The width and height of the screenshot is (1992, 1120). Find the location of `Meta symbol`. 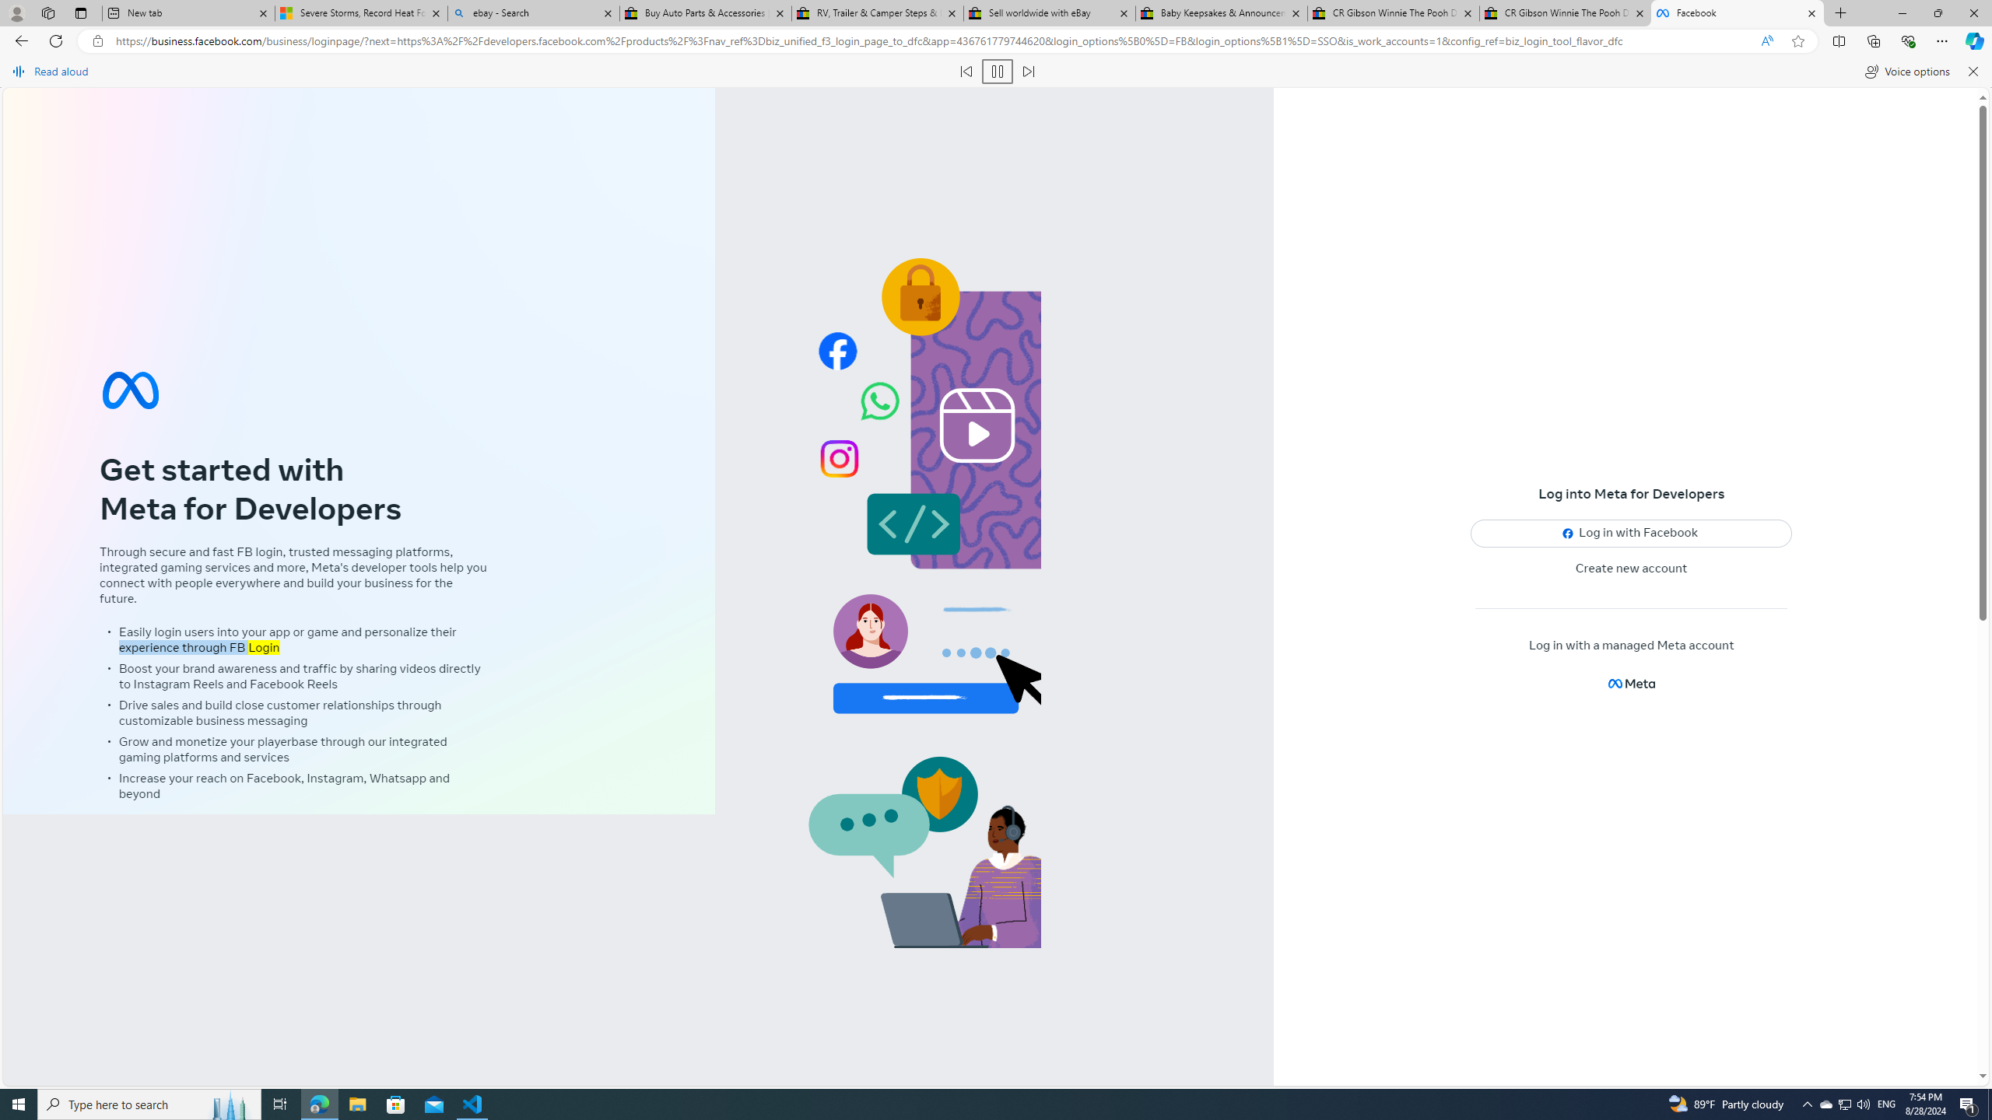

Meta symbol is located at coordinates (131, 390).